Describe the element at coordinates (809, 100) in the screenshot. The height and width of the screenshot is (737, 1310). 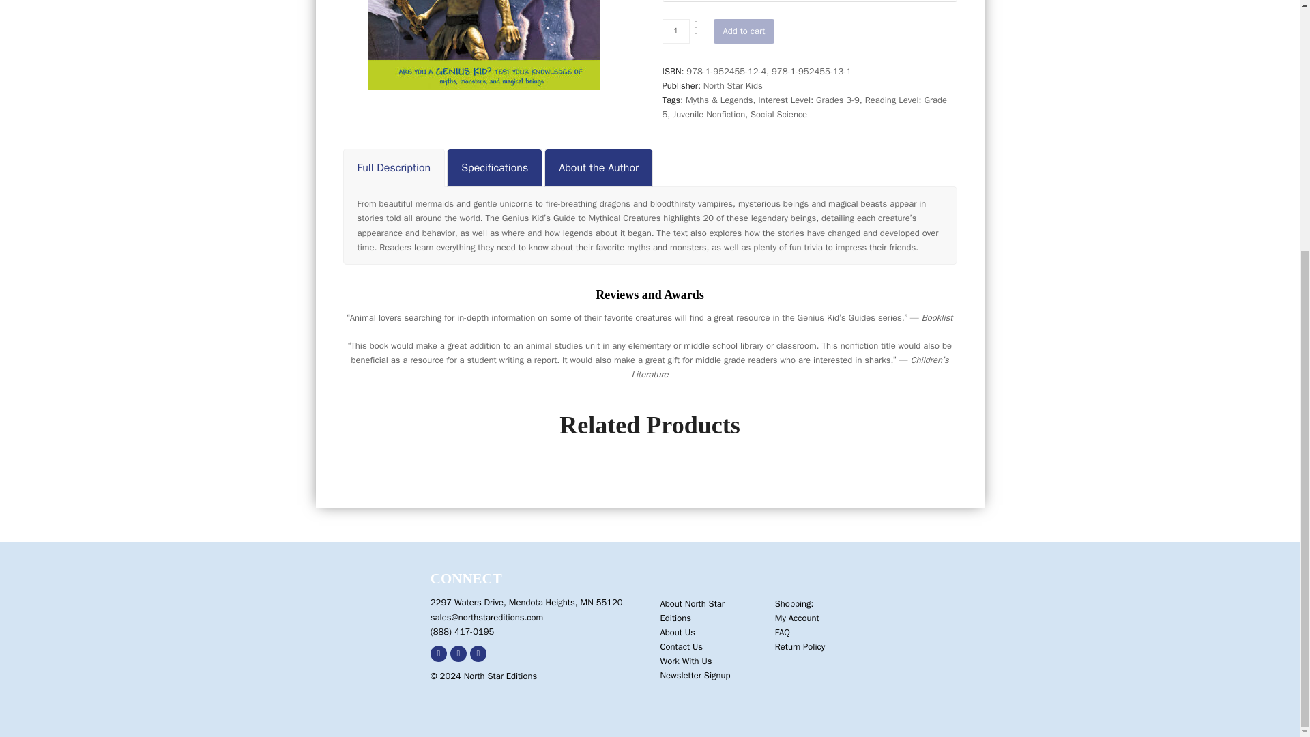
I see `Interest Level: Grades 3-9` at that location.